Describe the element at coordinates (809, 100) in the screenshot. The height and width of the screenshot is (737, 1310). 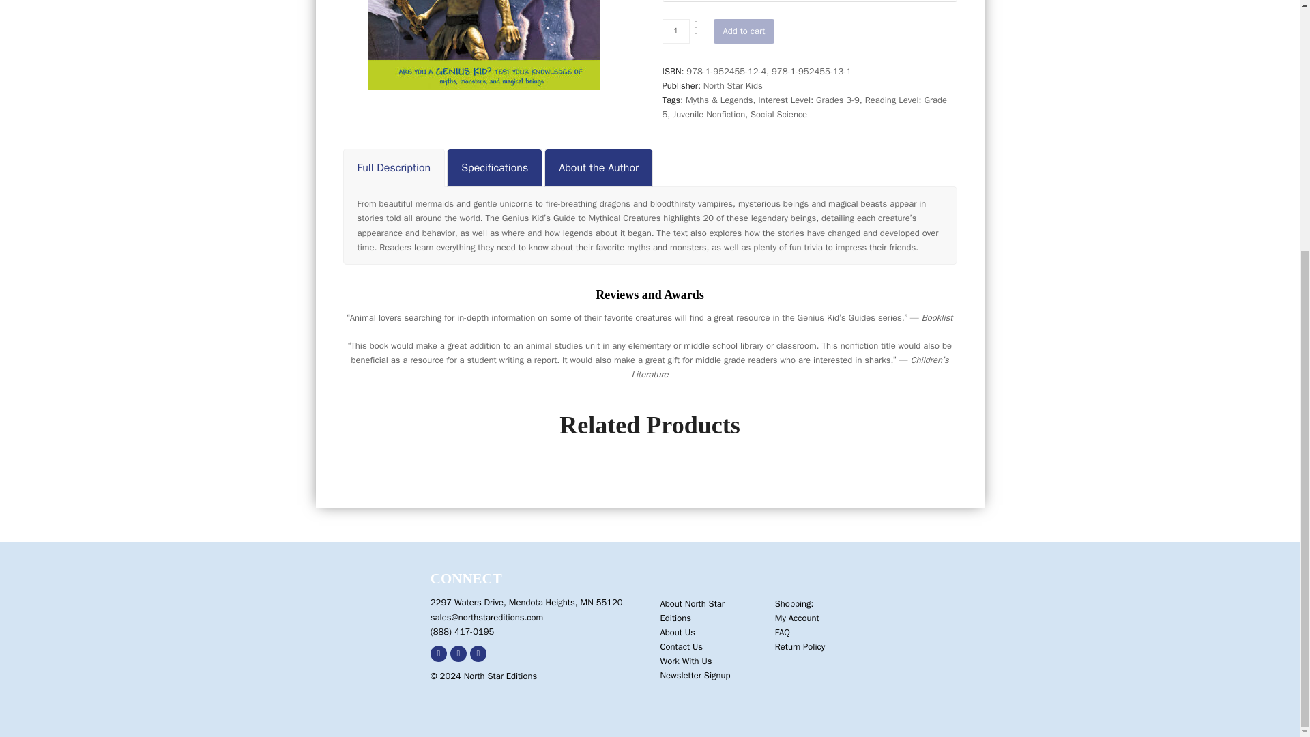
I see `Interest Level: Grades 3-9` at that location.